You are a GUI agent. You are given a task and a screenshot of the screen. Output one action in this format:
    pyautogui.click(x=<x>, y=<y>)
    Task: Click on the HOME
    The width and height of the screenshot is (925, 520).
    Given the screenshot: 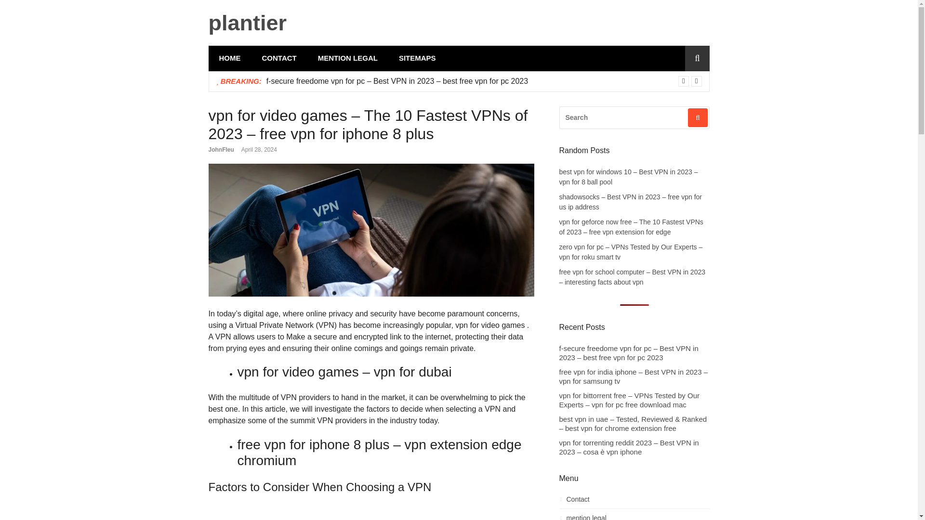 What is the action you would take?
    pyautogui.click(x=229, y=58)
    